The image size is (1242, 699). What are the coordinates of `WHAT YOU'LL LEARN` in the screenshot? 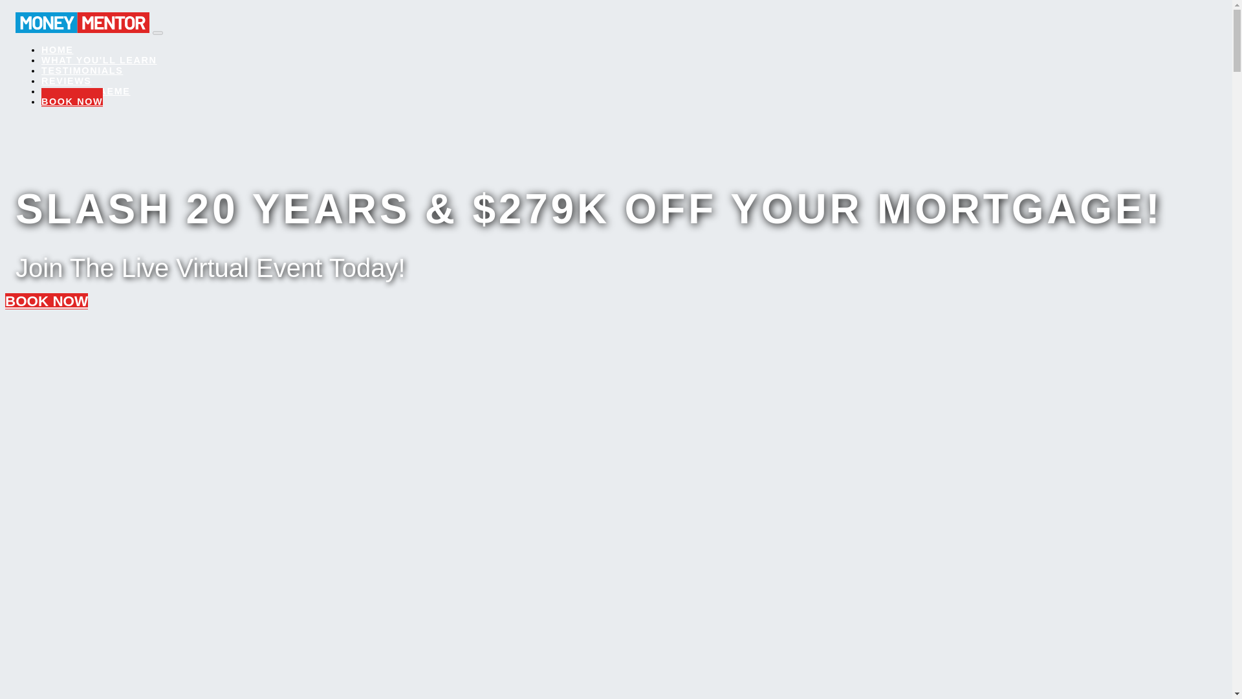 It's located at (99, 56).